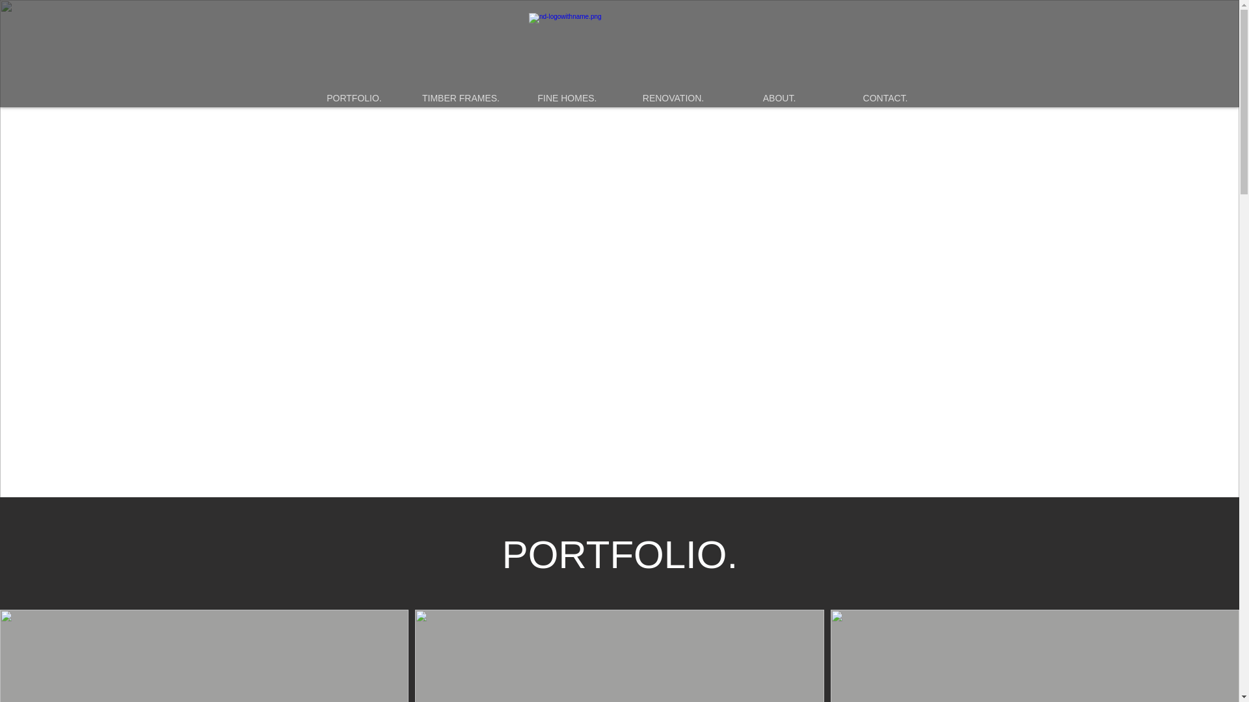 This screenshot has height=702, width=1249. What do you see at coordinates (674, 98) in the screenshot?
I see `RENOVATION.` at bounding box center [674, 98].